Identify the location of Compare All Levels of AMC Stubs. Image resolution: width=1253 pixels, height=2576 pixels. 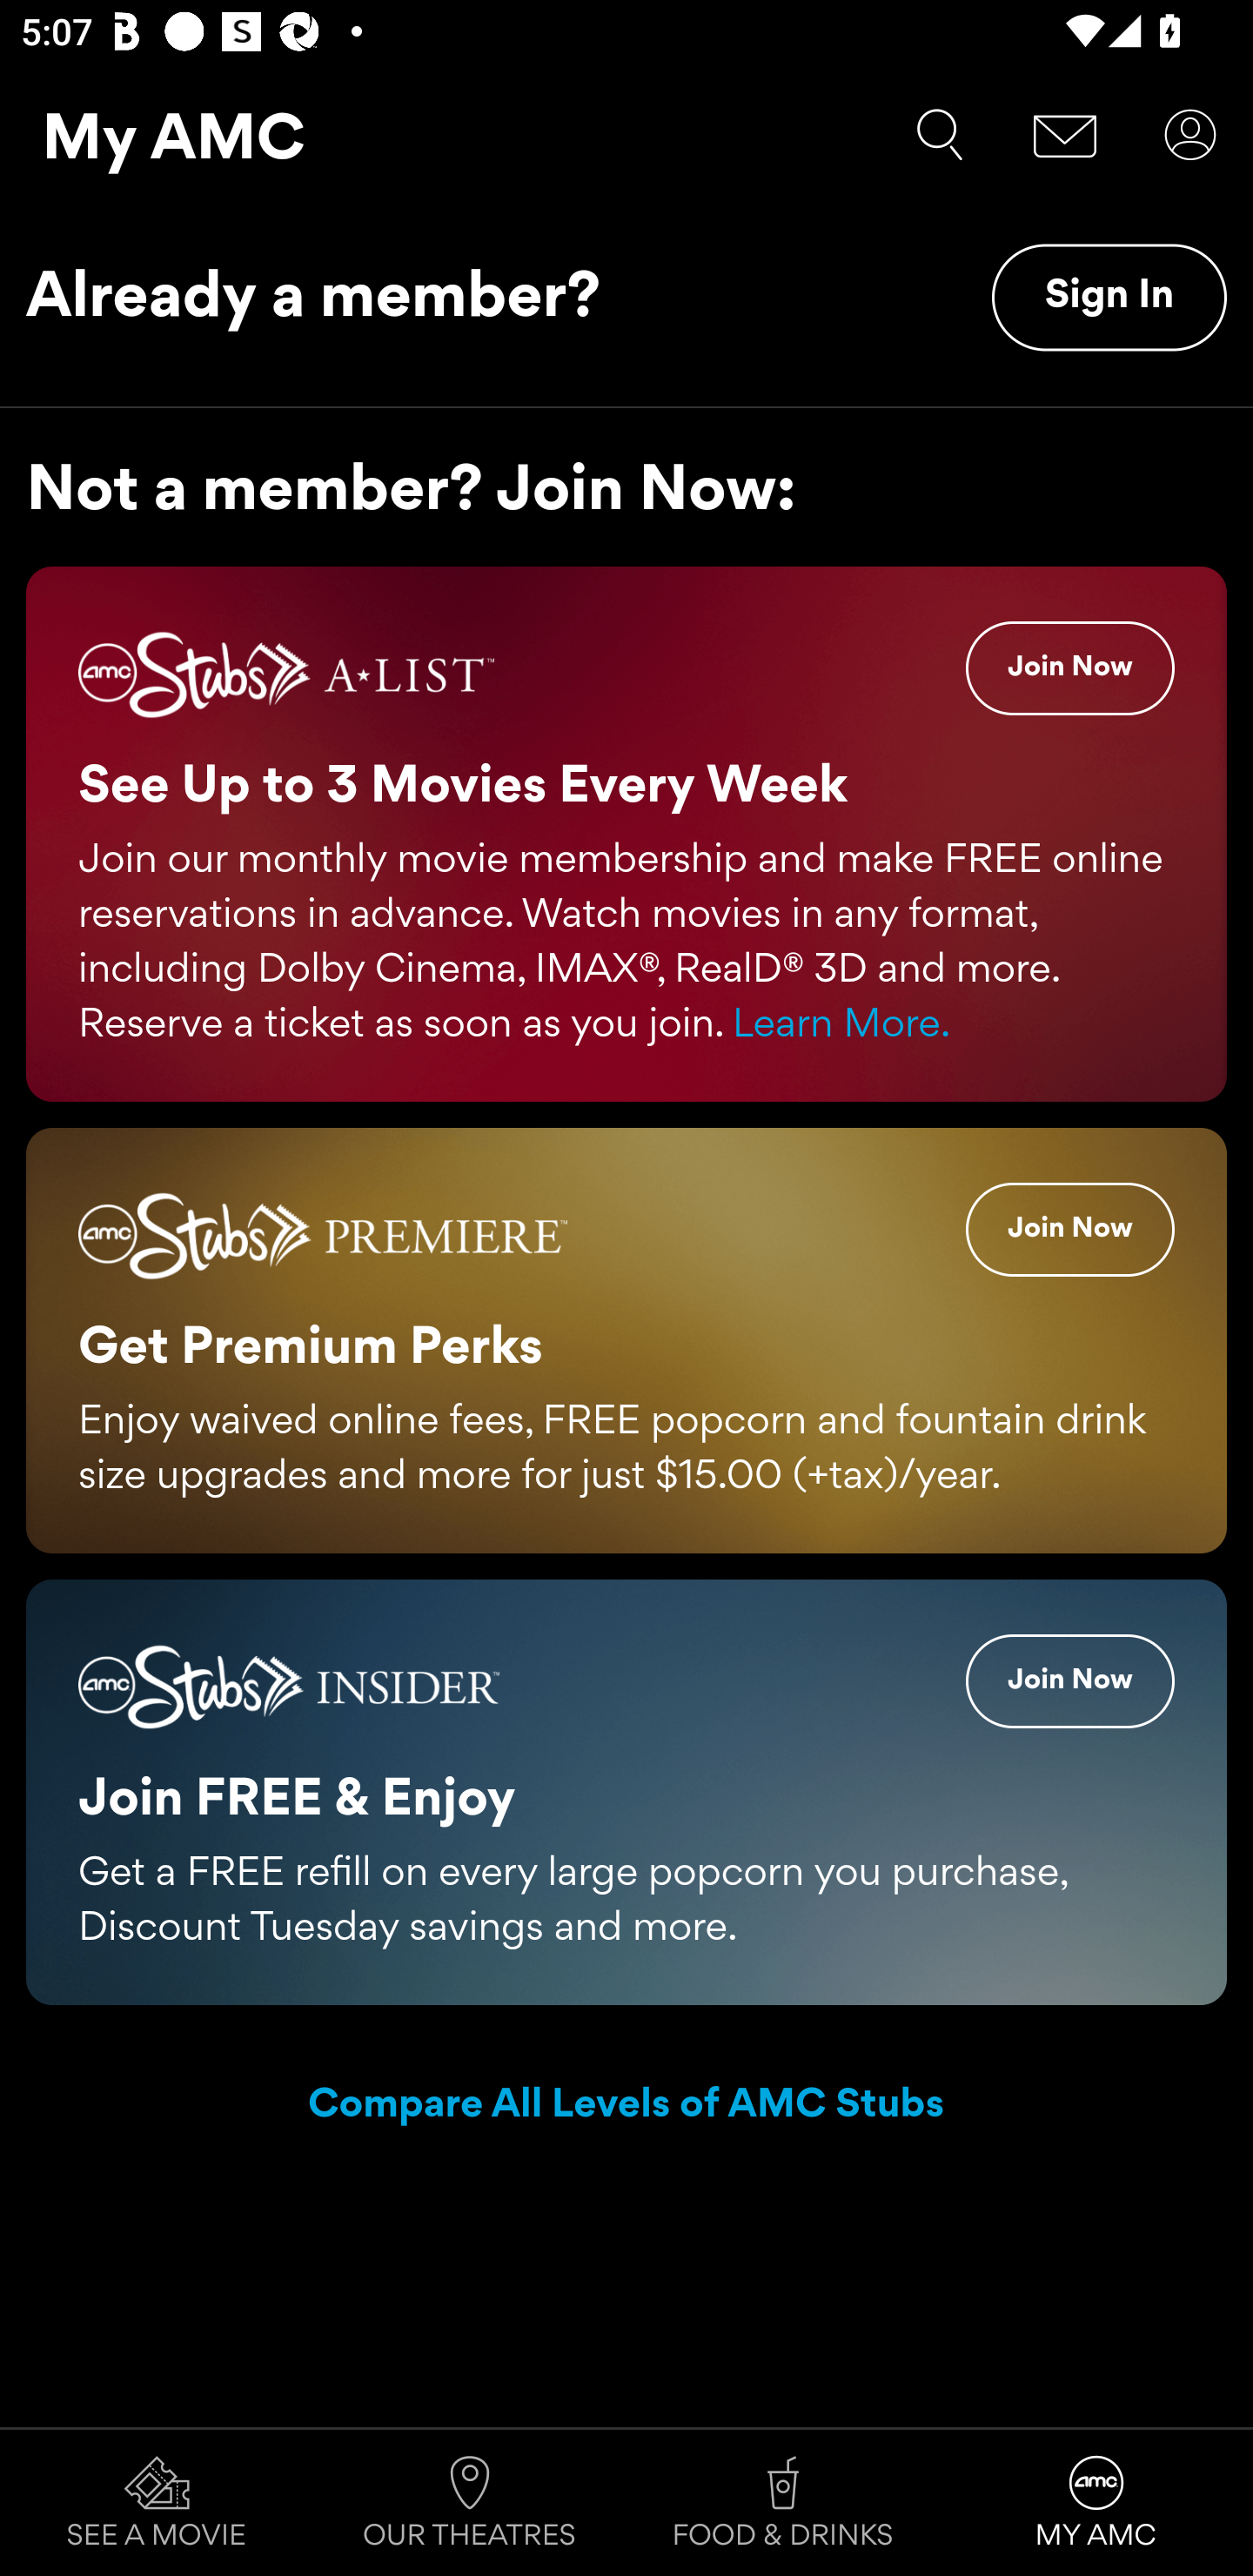
(626, 2107).